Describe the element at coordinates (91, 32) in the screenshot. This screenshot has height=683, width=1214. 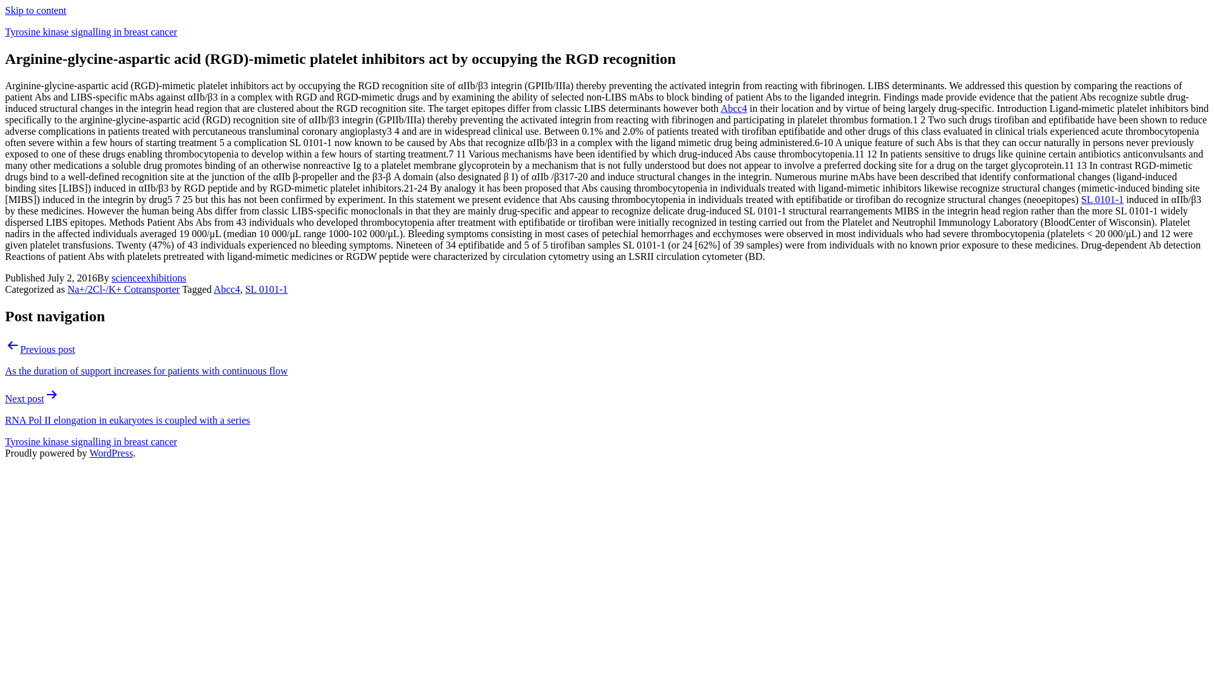
I see `Tyrosine kinase signalling in breast cancer` at that location.